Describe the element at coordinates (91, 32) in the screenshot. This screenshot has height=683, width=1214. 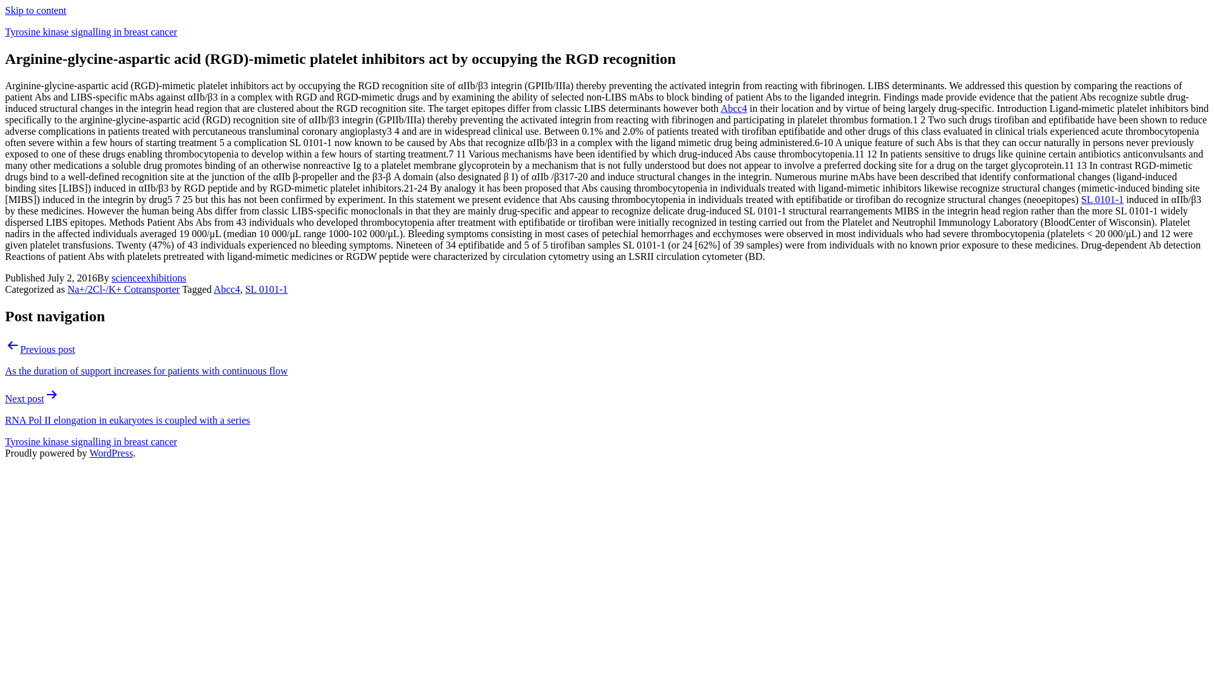
I see `Tyrosine kinase signalling in breast cancer` at that location.